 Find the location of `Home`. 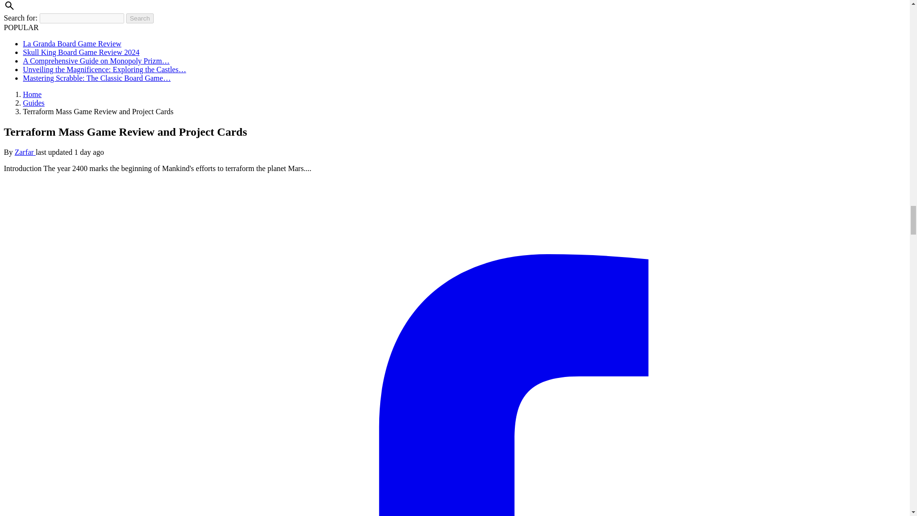

Home is located at coordinates (32, 95).